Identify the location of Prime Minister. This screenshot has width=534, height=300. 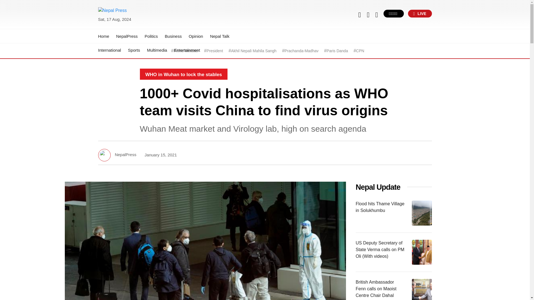
(186, 51).